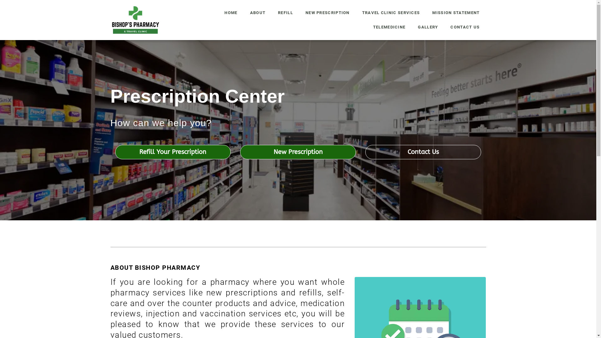  What do you see at coordinates (298, 152) in the screenshot?
I see `New Prescription` at bounding box center [298, 152].